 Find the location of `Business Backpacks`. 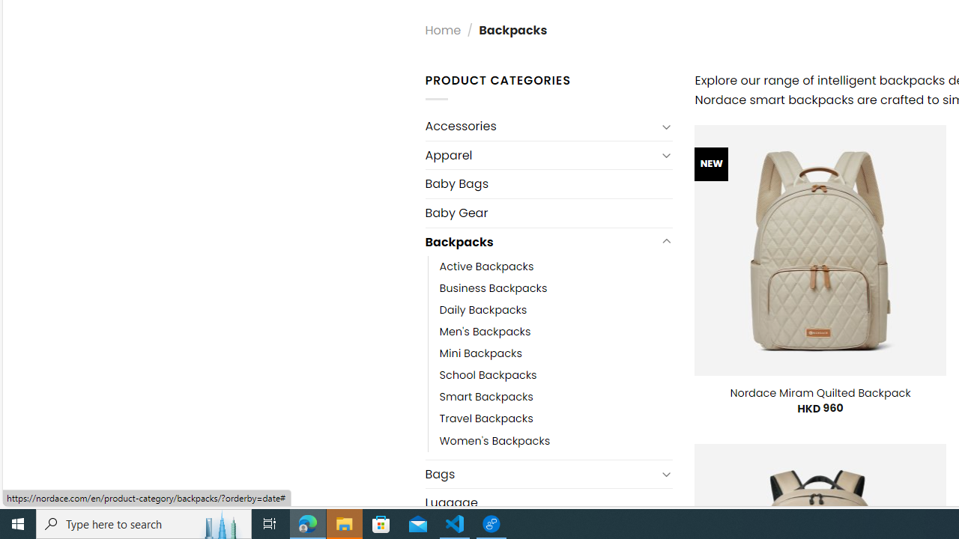

Business Backpacks is located at coordinates (556, 289).